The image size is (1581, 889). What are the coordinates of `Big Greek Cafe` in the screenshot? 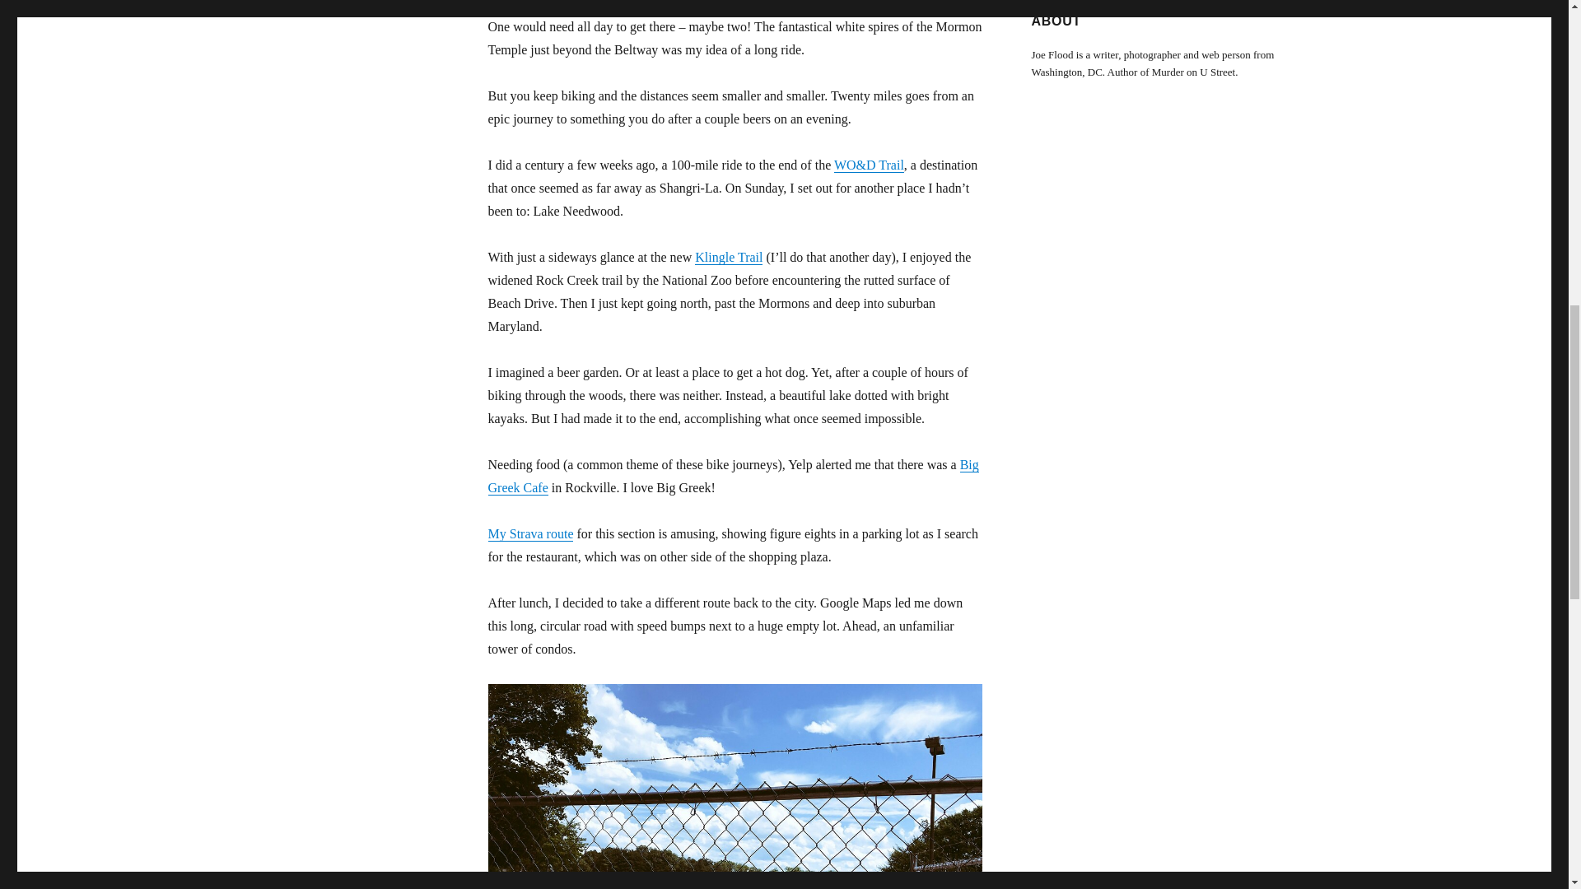 It's located at (733, 476).